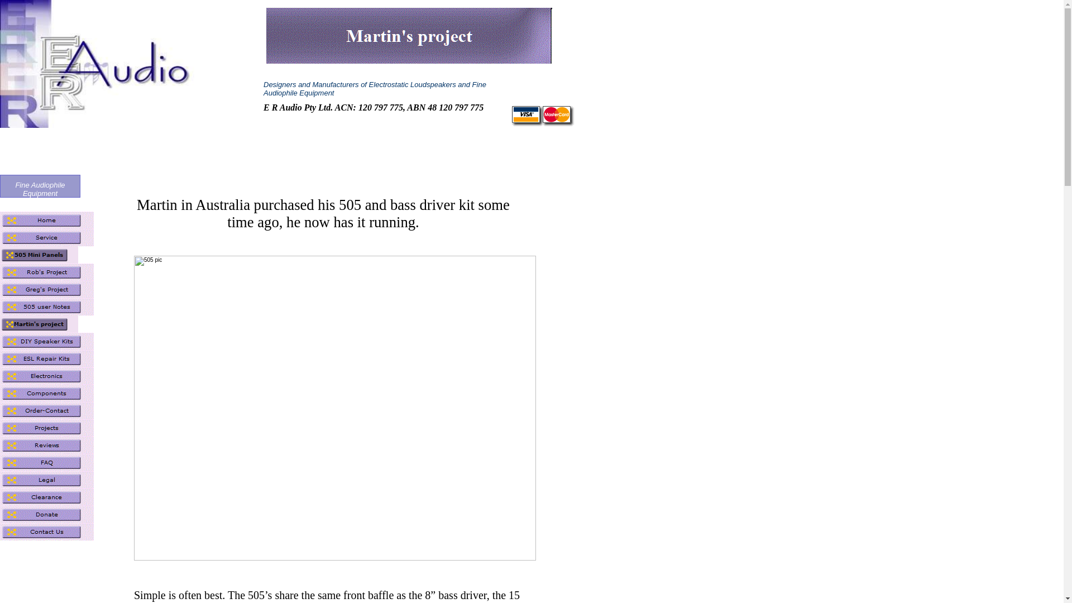 This screenshot has width=1072, height=603. Describe the element at coordinates (335, 408) in the screenshot. I see `505 pic` at that location.